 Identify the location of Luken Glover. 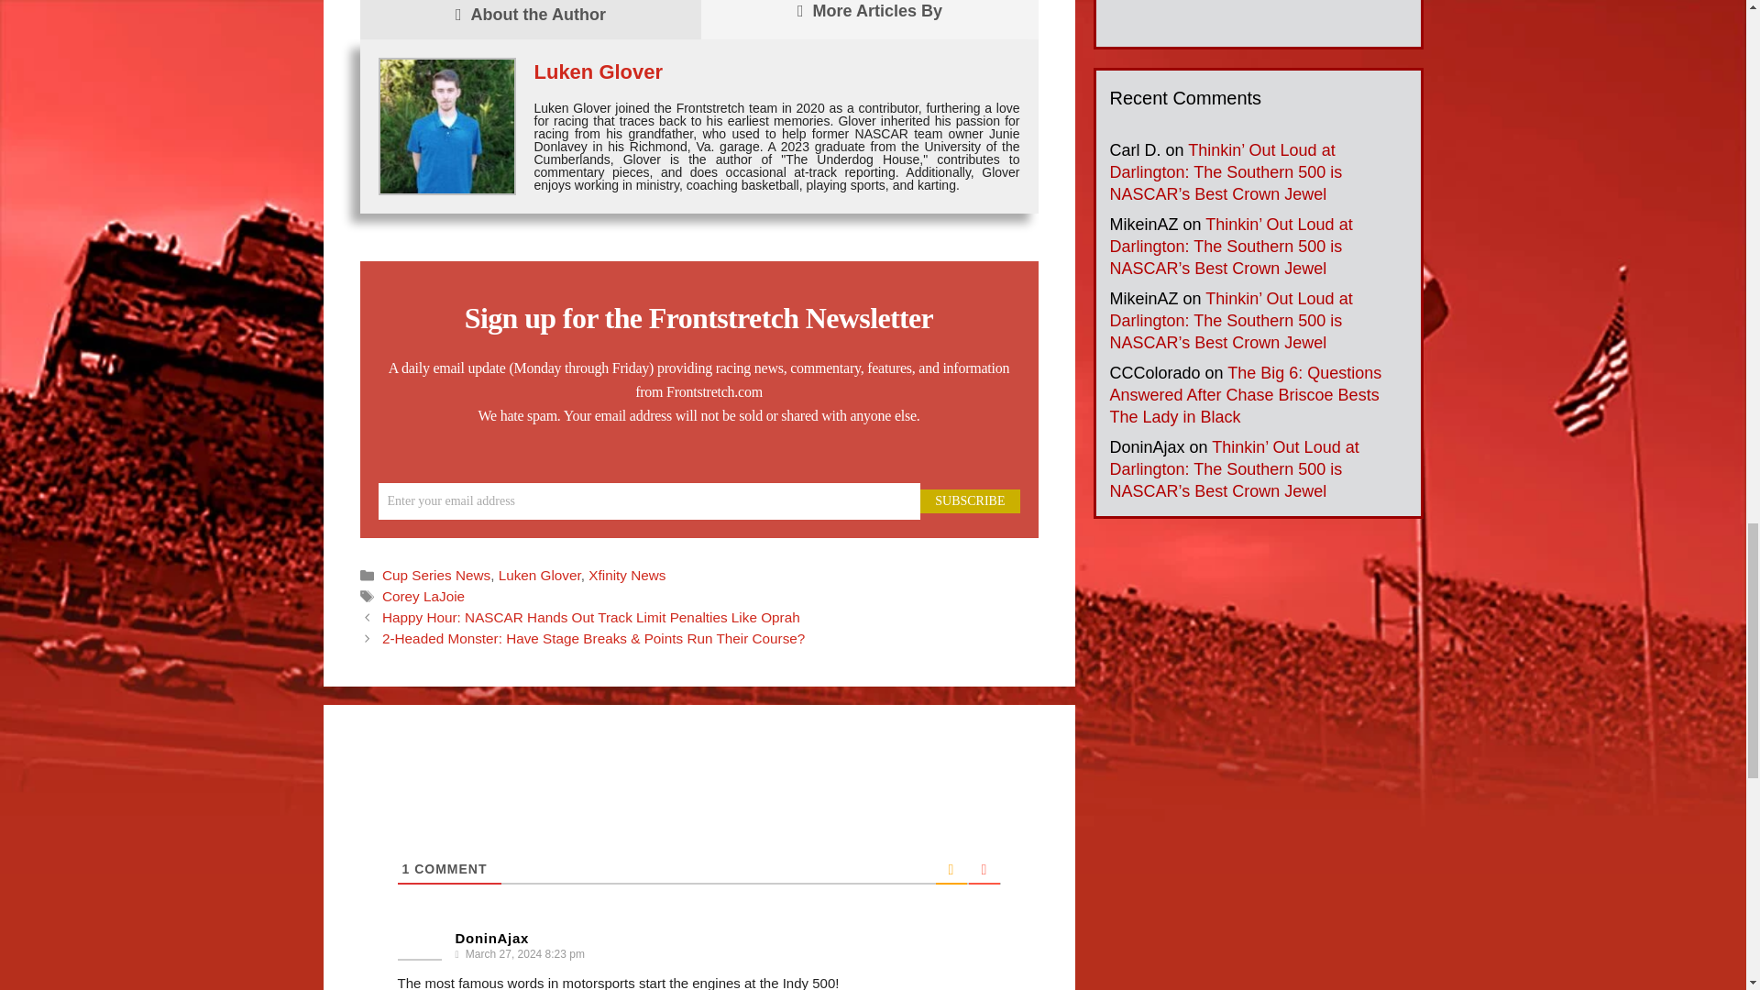
(539, 575).